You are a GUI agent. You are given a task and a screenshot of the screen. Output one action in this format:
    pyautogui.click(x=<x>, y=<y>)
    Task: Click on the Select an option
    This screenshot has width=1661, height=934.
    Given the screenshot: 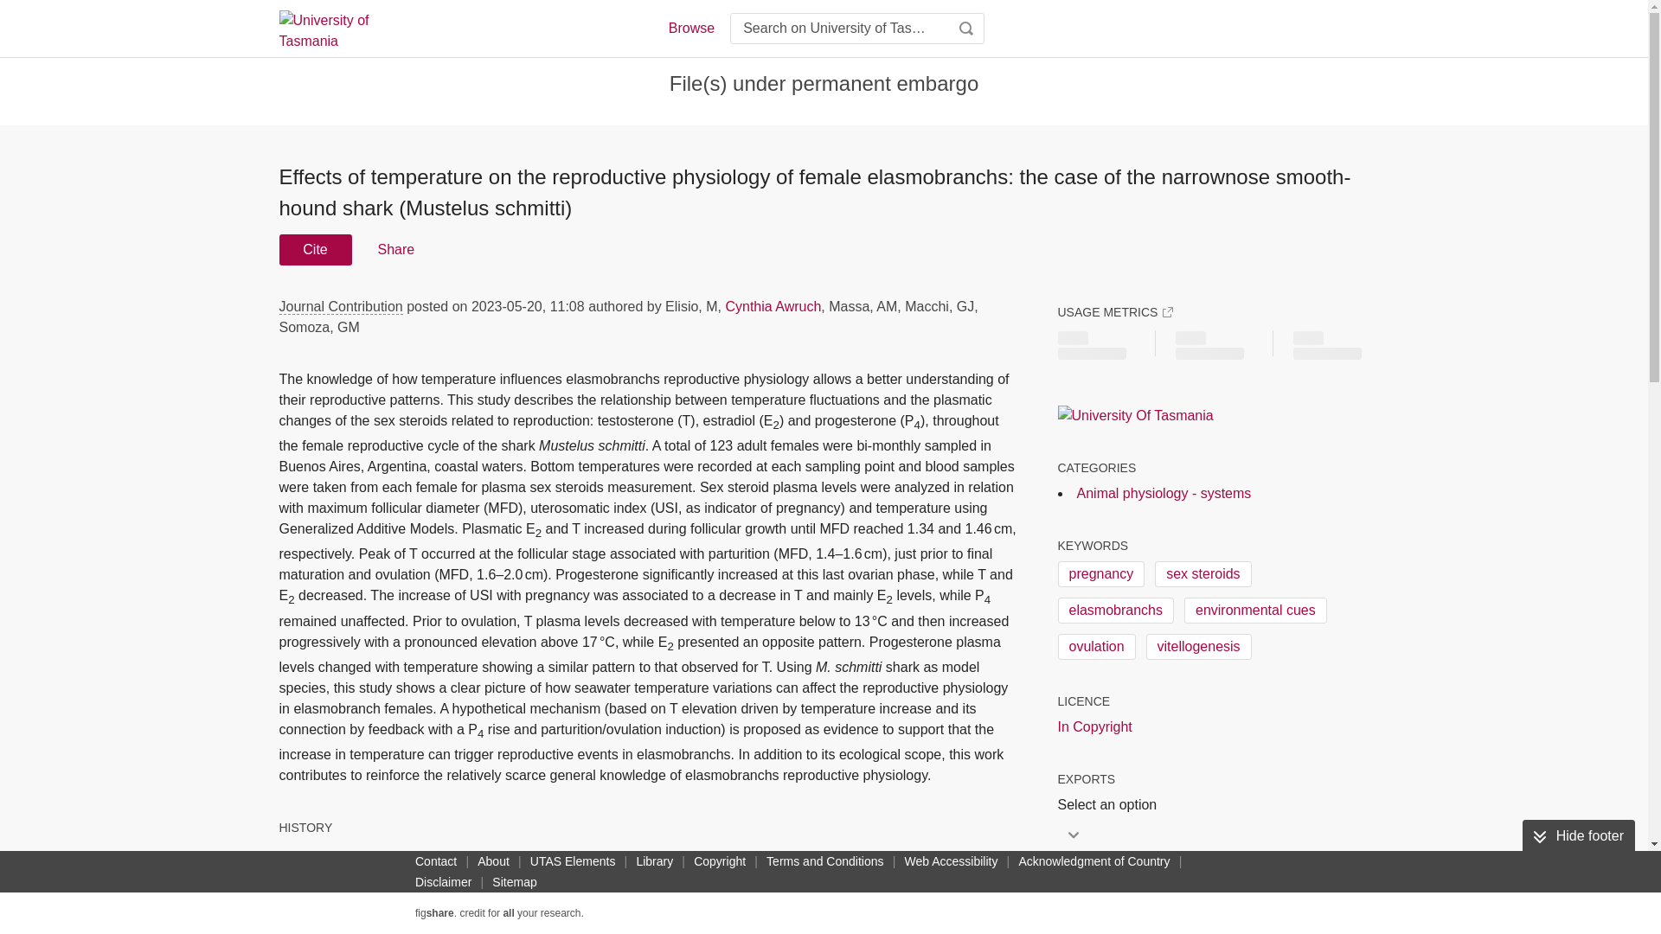 What is the action you would take?
    pyautogui.click(x=1112, y=804)
    